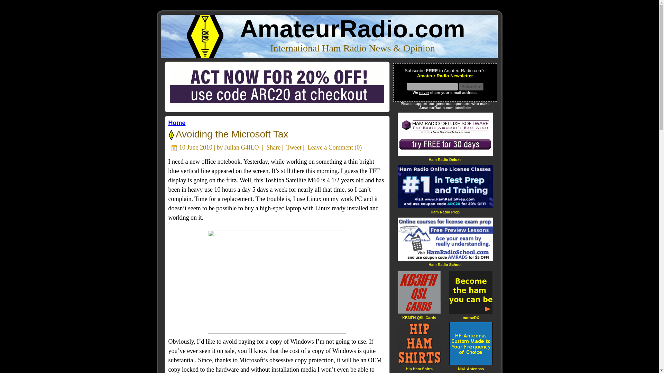 Image resolution: width=664 pixels, height=373 pixels. Describe the element at coordinates (241, 147) in the screenshot. I see `Julian G4ILO` at that location.